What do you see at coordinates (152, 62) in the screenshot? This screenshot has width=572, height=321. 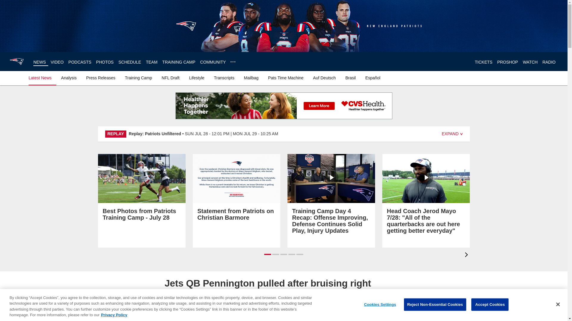 I see `TEAM` at bounding box center [152, 62].